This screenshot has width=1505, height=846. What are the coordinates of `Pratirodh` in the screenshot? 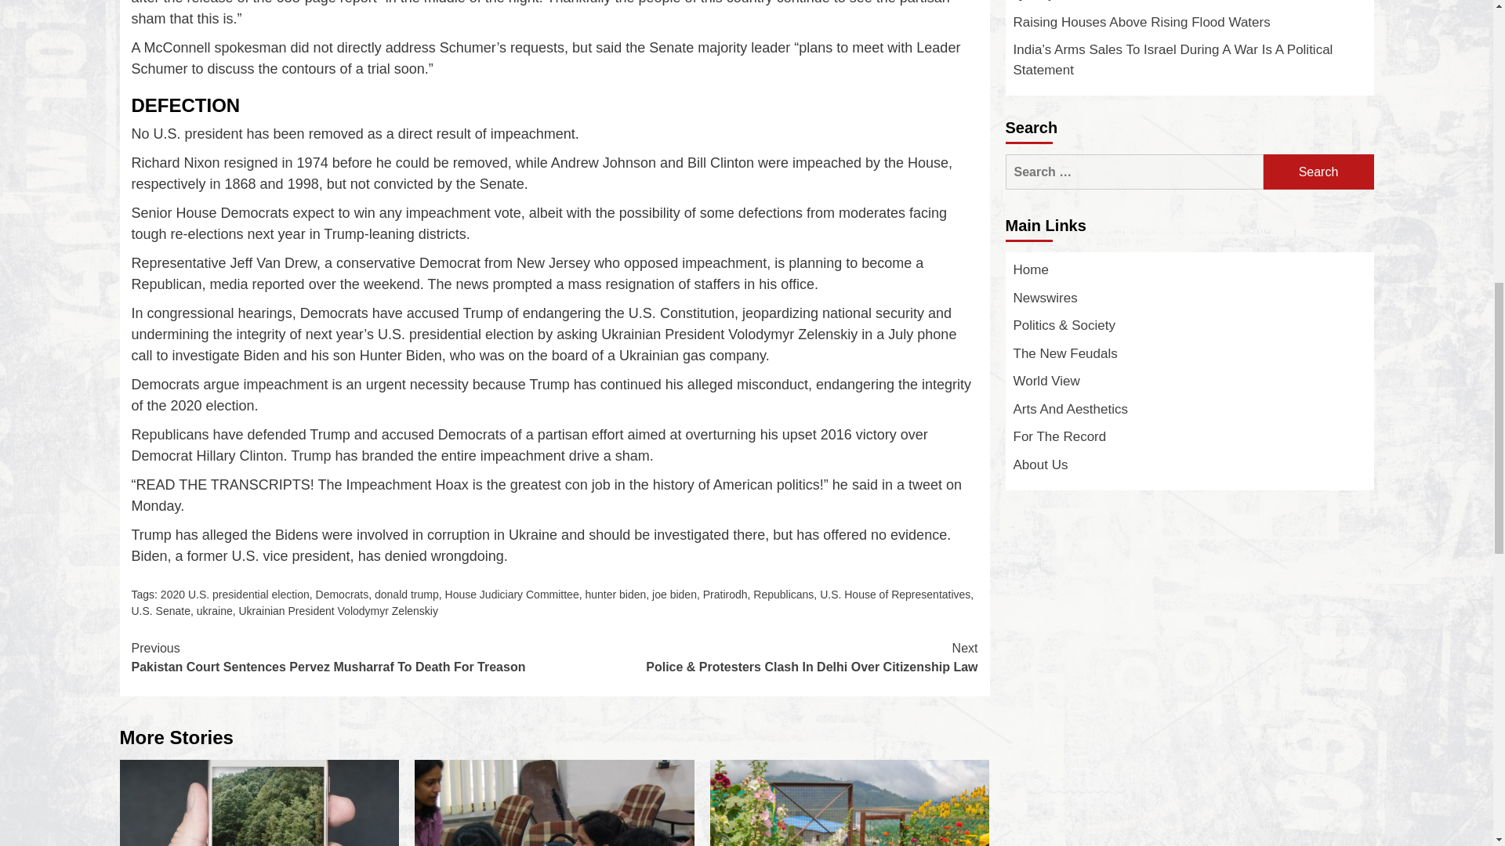 It's located at (725, 594).